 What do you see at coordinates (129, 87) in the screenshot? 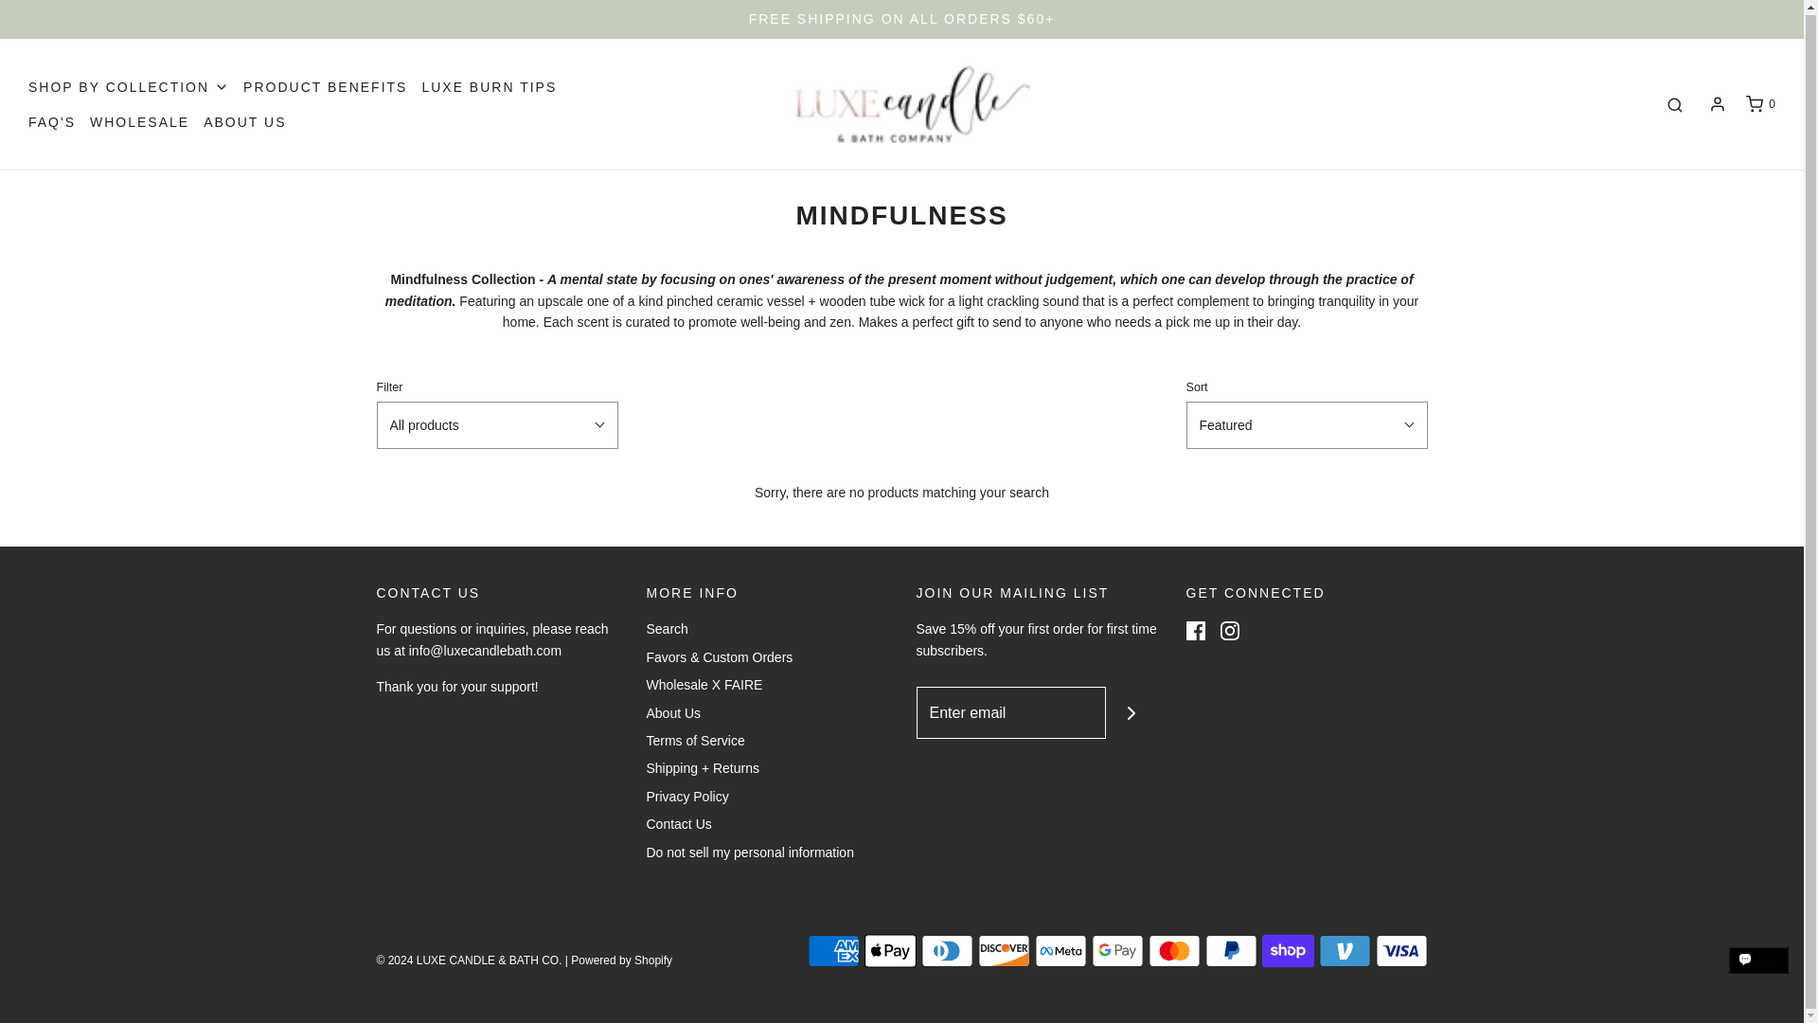
I see `SHOP BY COLLECTION` at bounding box center [129, 87].